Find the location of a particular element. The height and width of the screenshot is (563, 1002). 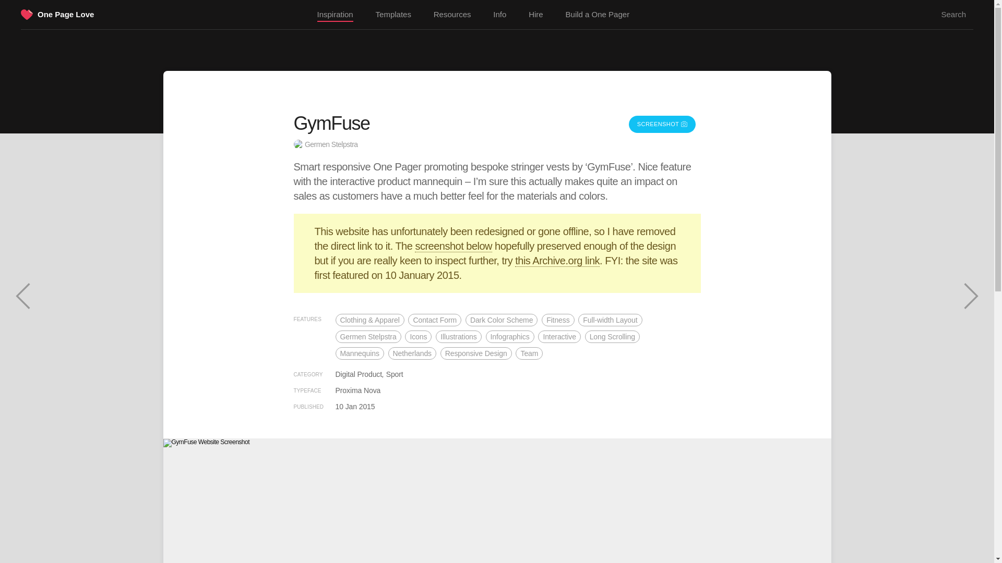

One Page Love is located at coordinates (66, 14).